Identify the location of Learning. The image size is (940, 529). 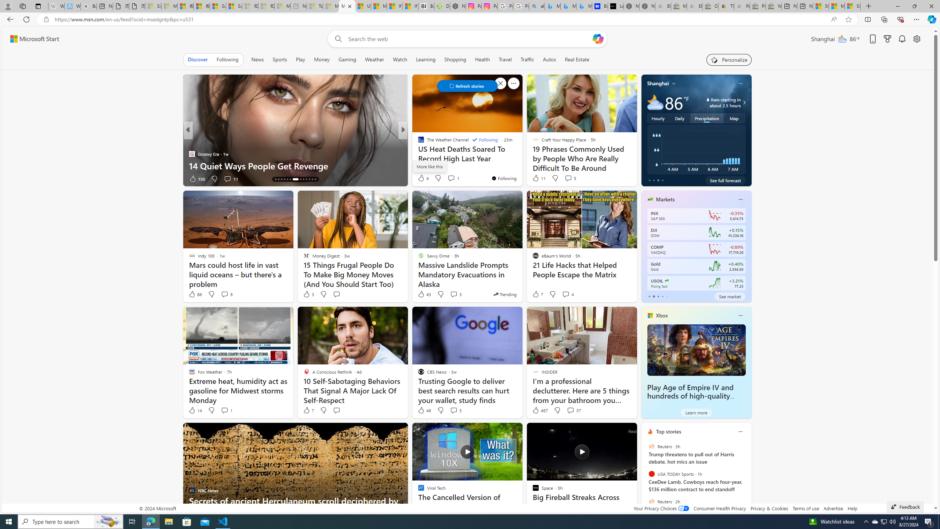
(425, 60).